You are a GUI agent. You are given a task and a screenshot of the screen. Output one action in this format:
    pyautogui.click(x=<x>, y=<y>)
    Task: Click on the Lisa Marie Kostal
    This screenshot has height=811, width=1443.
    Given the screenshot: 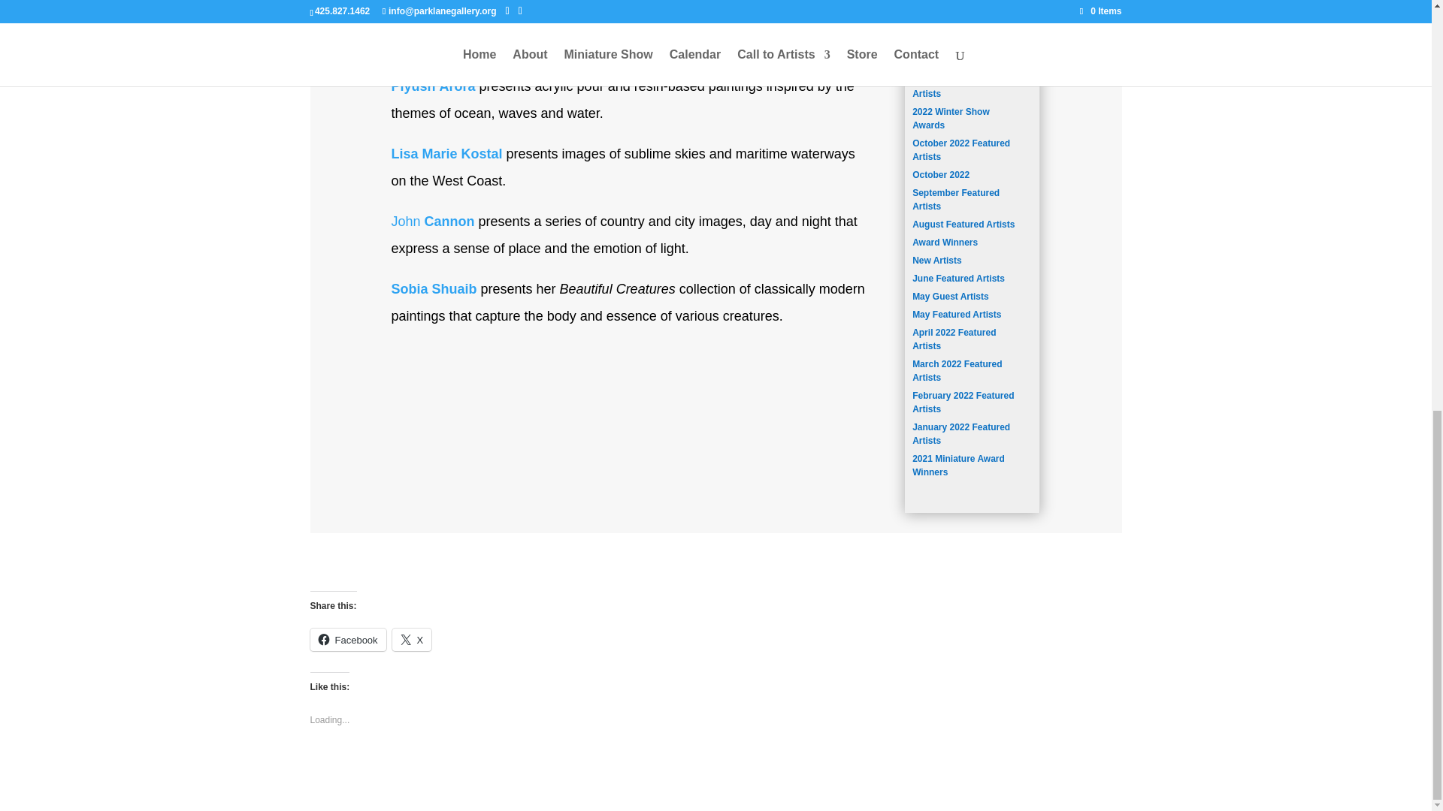 What is the action you would take?
    pyautogui.click(x=446, y=153)
    